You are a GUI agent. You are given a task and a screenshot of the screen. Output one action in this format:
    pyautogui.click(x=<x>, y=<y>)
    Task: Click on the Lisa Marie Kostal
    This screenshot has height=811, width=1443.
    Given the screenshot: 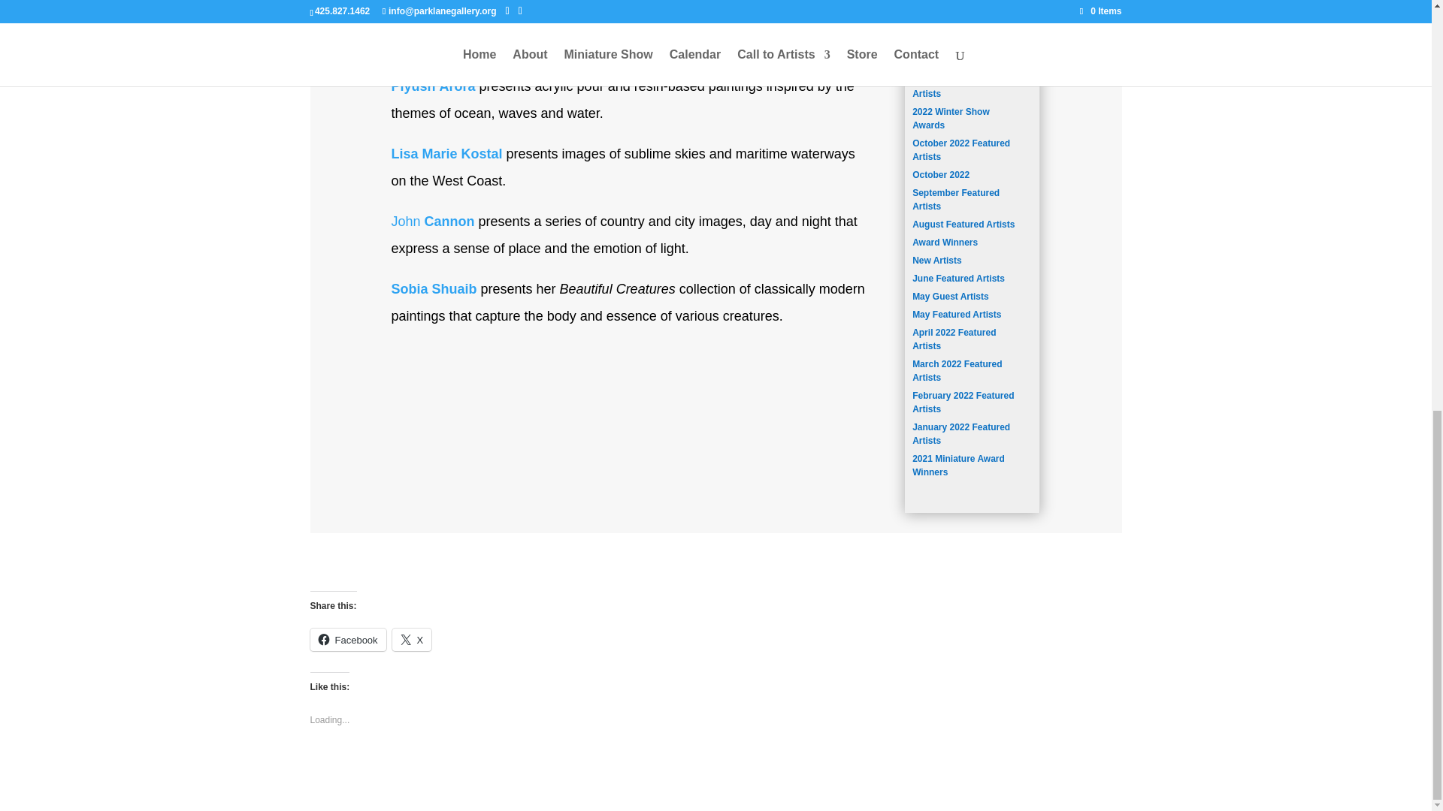 What is the action you would take?
    pyautogui.click(x=446, y=153)
    